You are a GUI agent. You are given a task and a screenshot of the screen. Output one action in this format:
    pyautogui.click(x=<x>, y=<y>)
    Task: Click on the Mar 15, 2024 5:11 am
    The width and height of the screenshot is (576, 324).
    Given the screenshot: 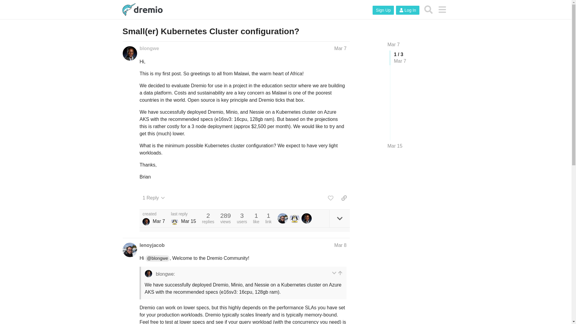 What is the action you would take?
    pyautogui.click(x=189, y=221)
    